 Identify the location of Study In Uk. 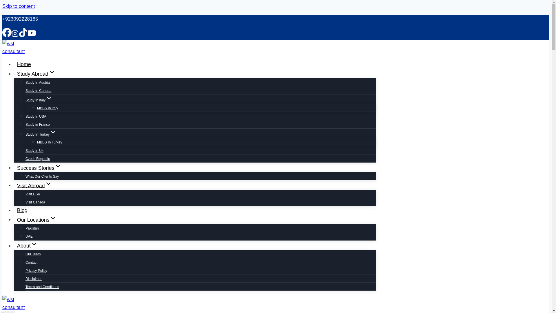
(34, 151).